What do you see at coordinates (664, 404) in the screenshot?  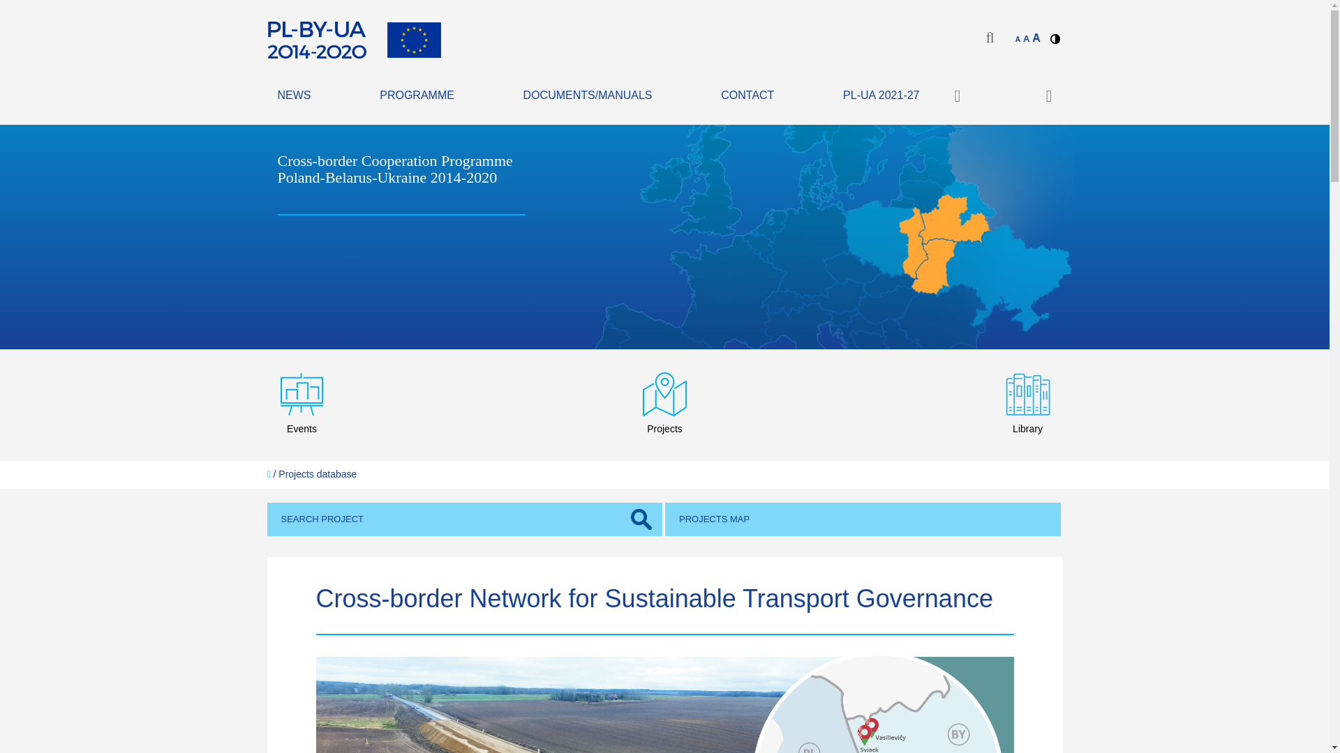 I see `Projects` at bounding box center [664, 404].